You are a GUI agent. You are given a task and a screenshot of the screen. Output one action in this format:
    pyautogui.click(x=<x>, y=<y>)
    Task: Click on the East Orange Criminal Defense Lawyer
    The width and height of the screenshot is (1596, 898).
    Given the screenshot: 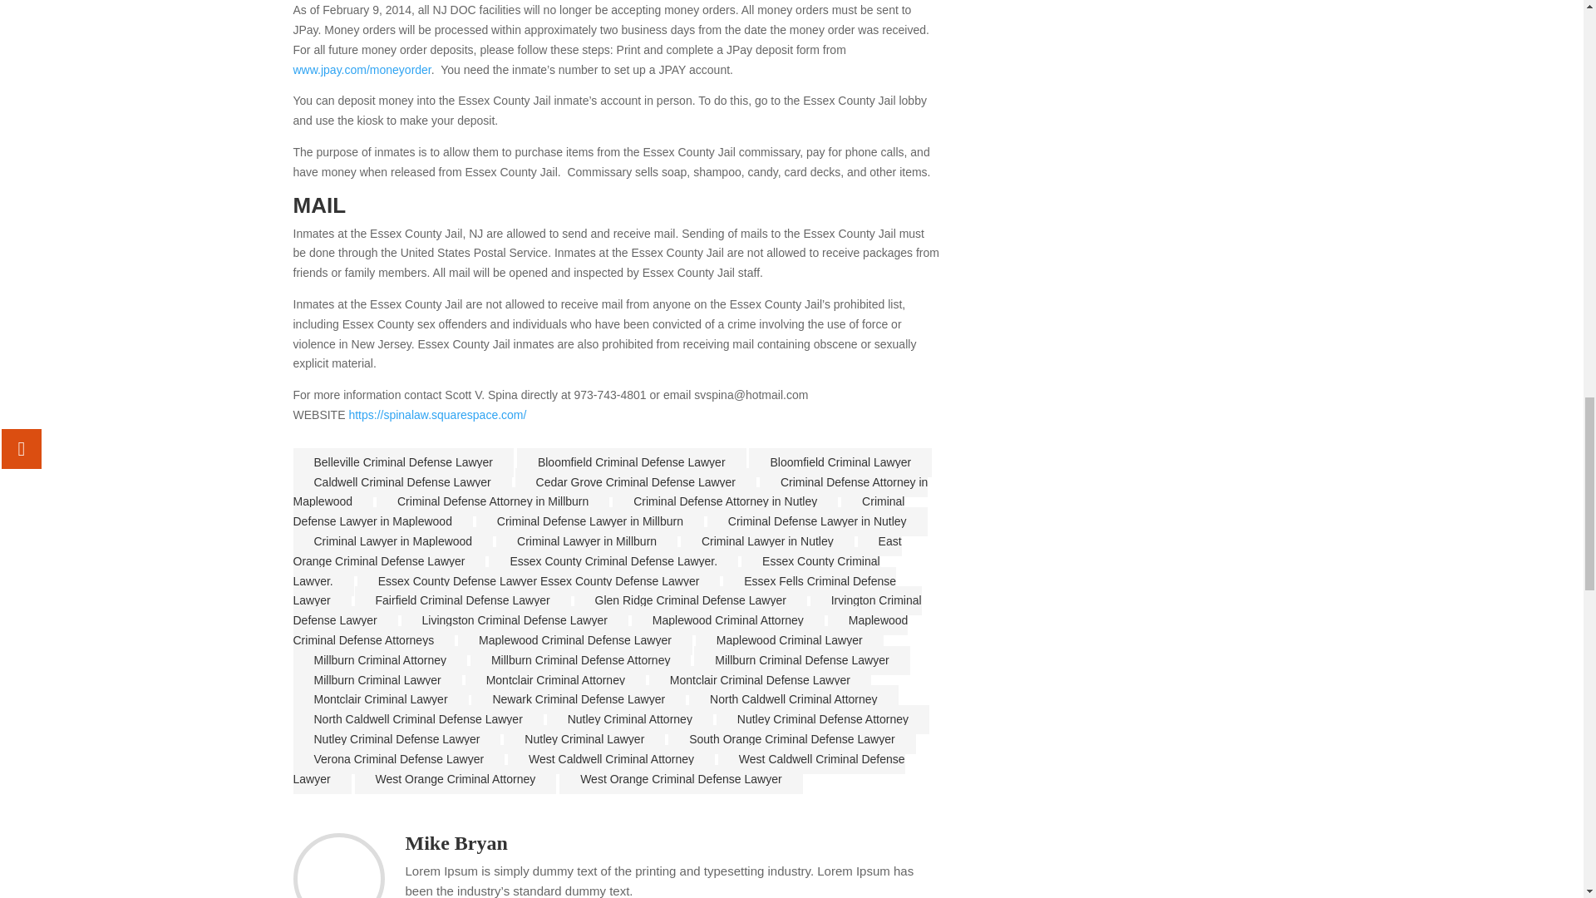 What is the action you would take?
    pyautogui.click(x=597, y=551)
    